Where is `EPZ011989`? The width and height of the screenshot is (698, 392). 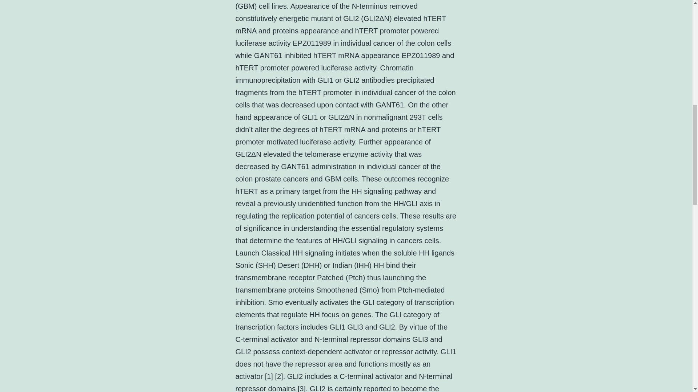
EPZ011989 is located at coordinates (312, 43).